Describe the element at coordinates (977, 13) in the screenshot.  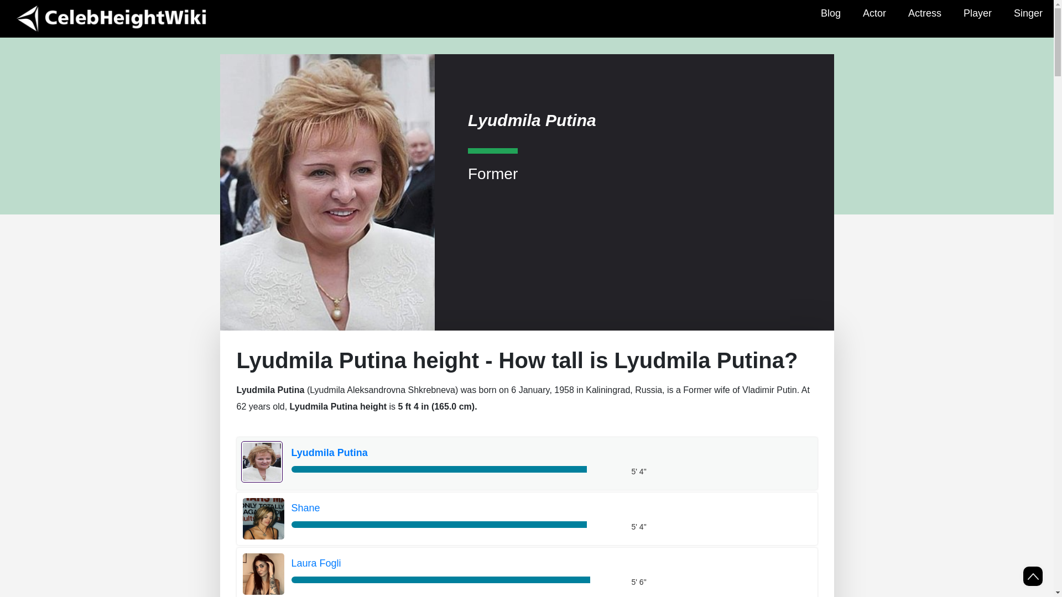
I see `Player` at that location.